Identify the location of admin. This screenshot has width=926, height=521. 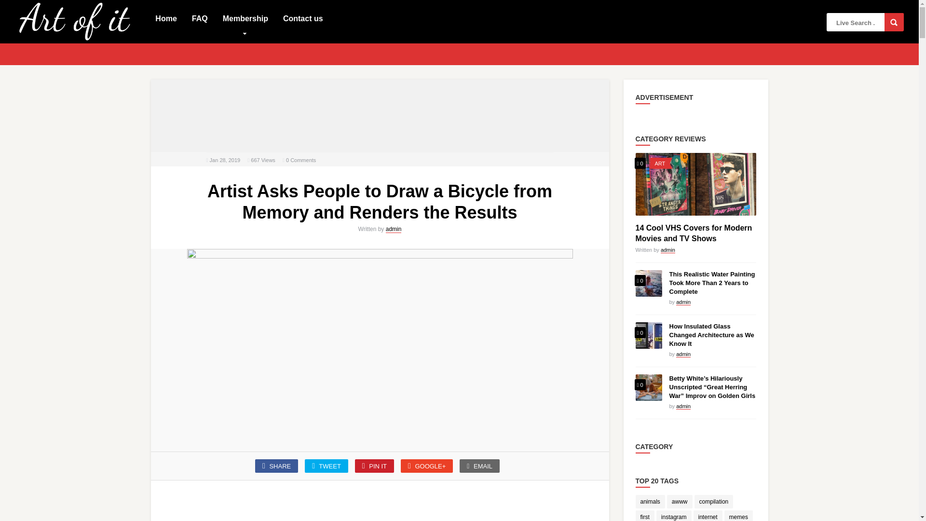
(394, 229).